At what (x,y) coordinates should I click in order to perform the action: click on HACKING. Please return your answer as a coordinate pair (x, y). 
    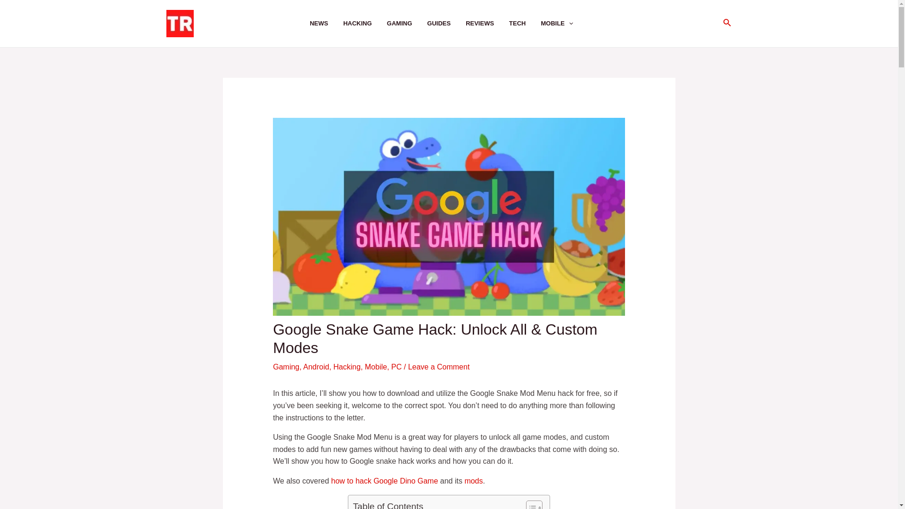
    Looking at the image, I should click on (365, 24).